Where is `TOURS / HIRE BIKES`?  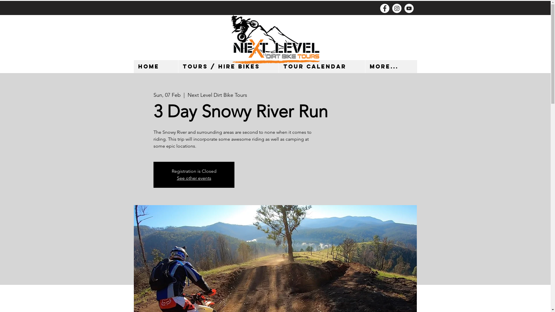
TOURS / HIRE BIKES is located at coordinates (228, 66).